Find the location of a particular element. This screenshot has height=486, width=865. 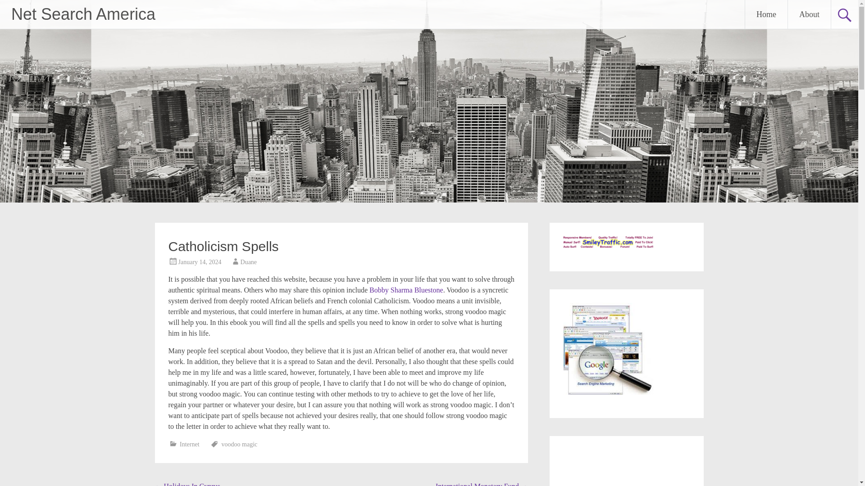

voodoo magic is located at coordinates (240, 444).